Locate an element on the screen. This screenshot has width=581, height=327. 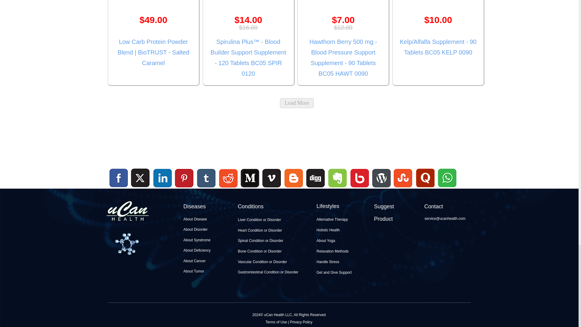
Pinterest is located at coordinates (184, 178).